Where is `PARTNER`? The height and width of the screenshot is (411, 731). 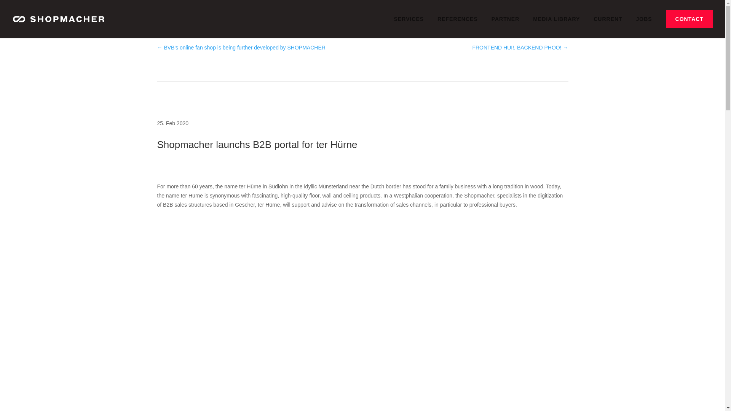
PARTNER is located at coordinates (506, 25).